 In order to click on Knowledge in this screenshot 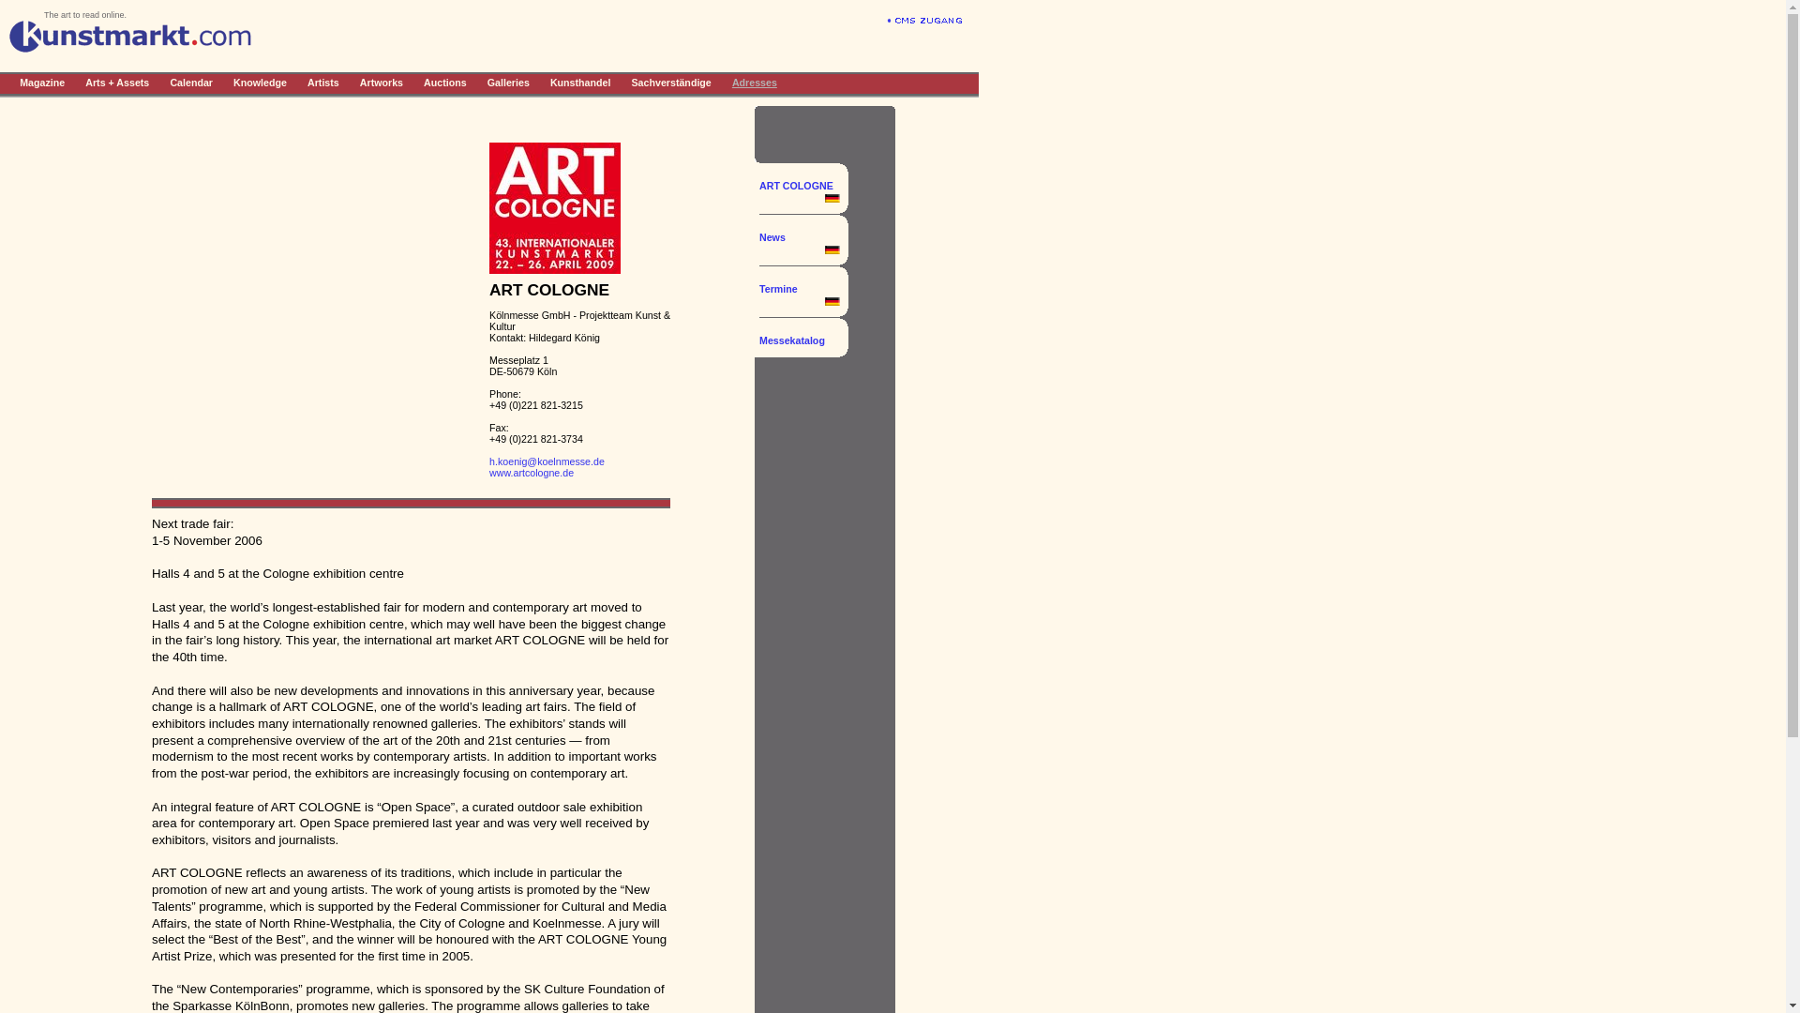, I will do `click(260, 82)`.